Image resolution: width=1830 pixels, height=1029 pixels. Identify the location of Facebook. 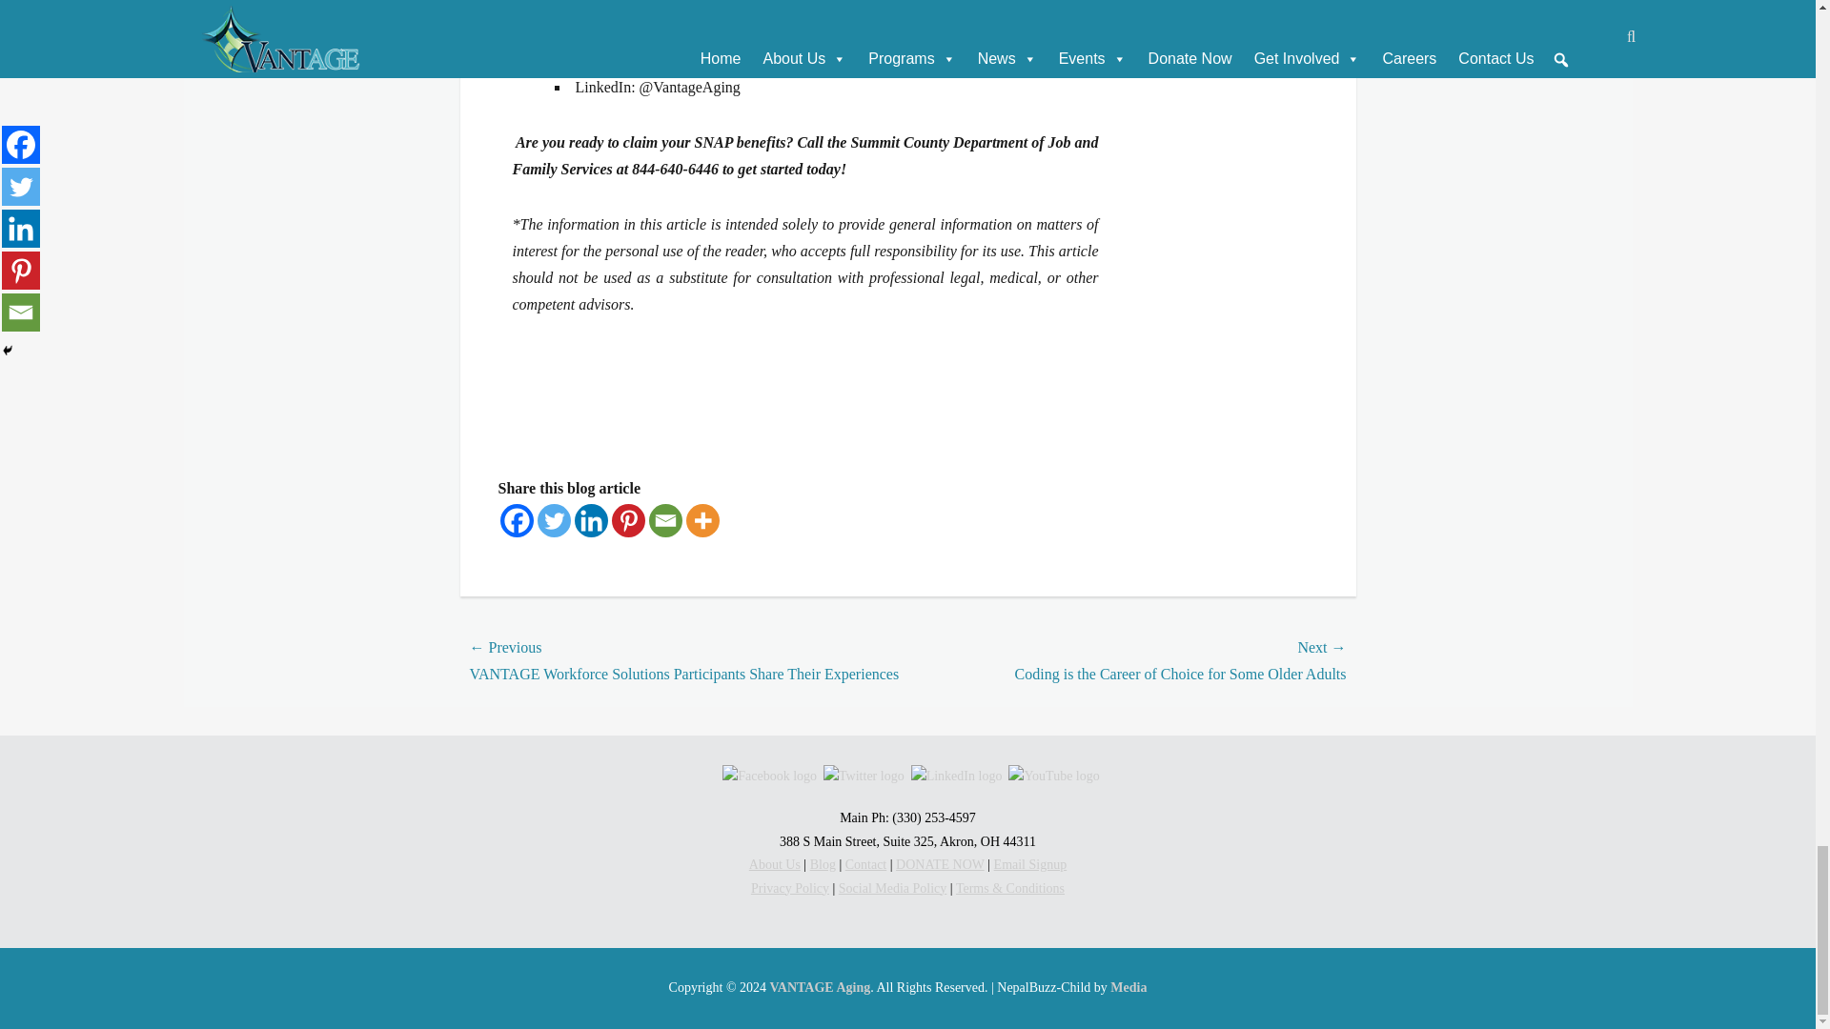
(516, 520).